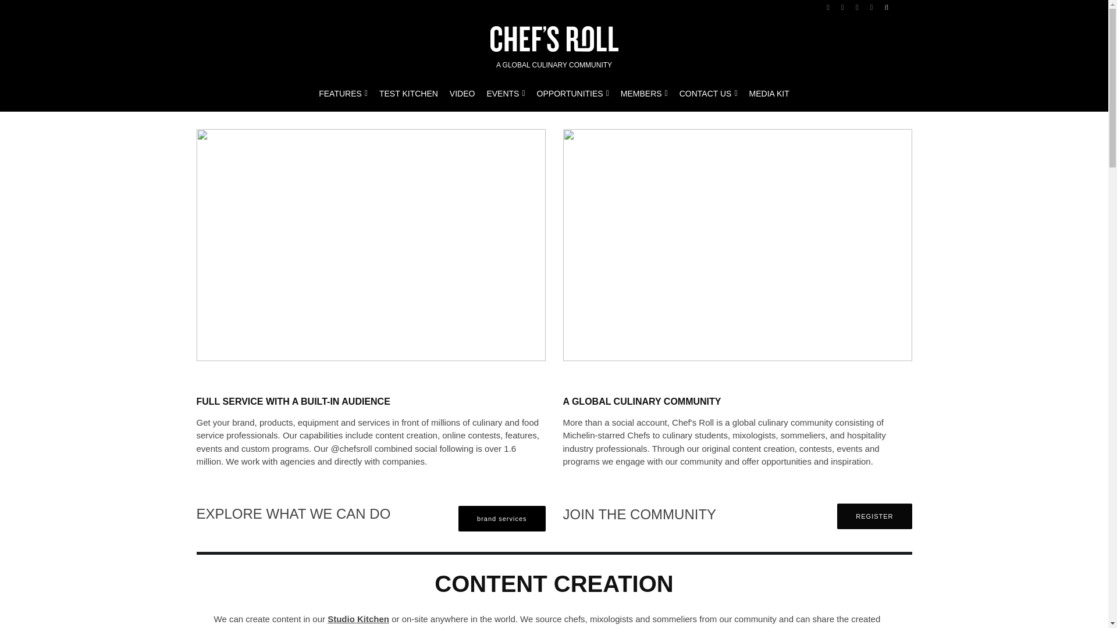  What do you see at coordinates (343, 91) in the screenshot?
I see `FEATURES` at bounding box center [343, 91].